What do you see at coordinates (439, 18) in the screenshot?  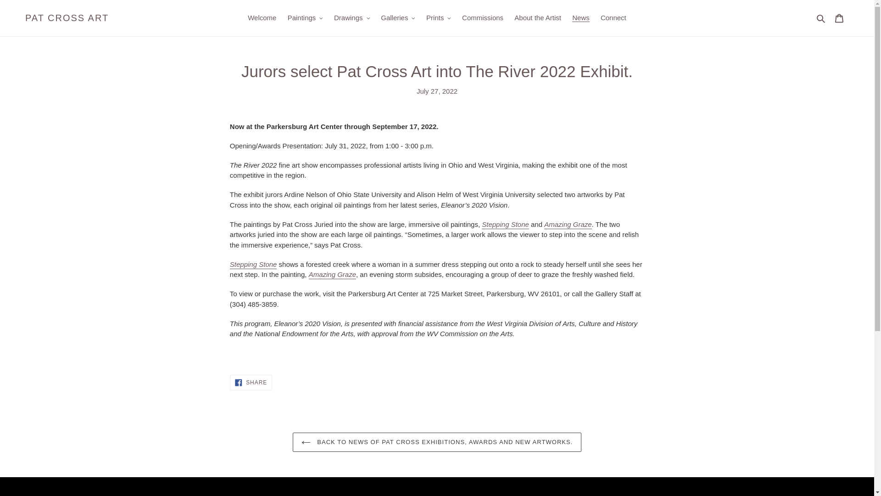 I see `Prints` at bounding box center [439, 18].